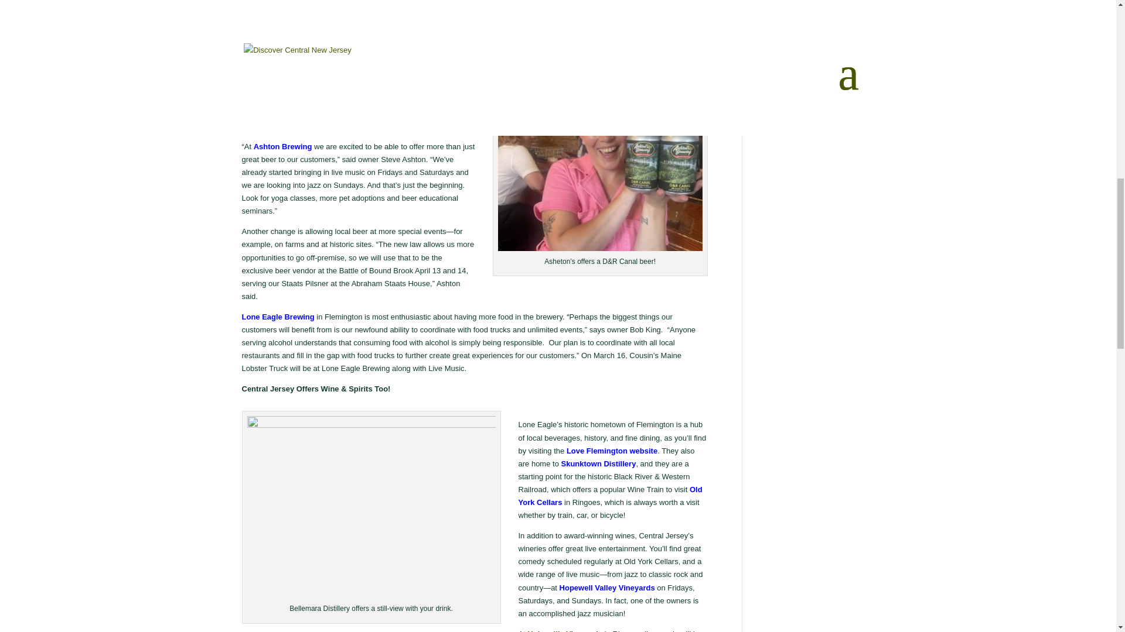 Image resolution: width=1125 pixels, height=632 pixels. Describe the element at coordinates (565, 631) in the screenshot. I see `Unionville Vineyards` at that location.